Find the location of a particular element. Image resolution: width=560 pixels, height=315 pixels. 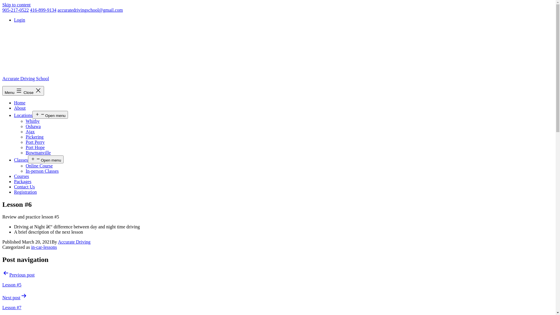

Bowmanville is located at coordinates (38, 153).